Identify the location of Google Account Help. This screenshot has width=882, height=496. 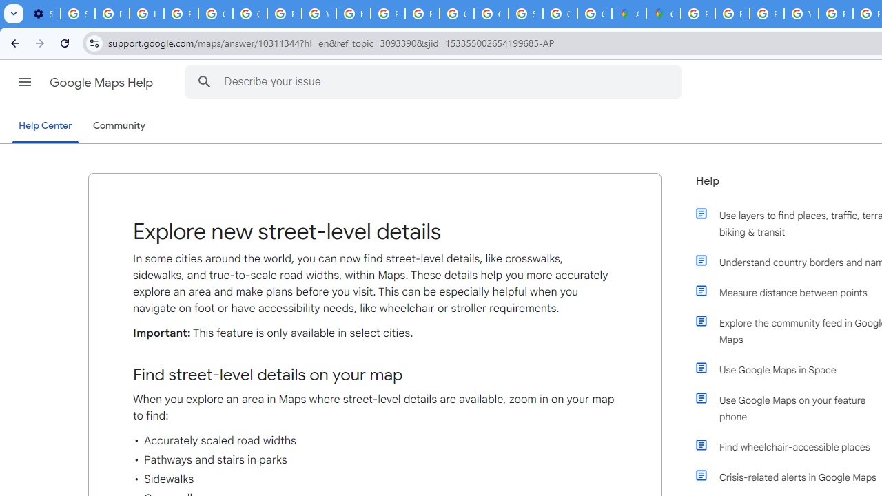
(215, 14).